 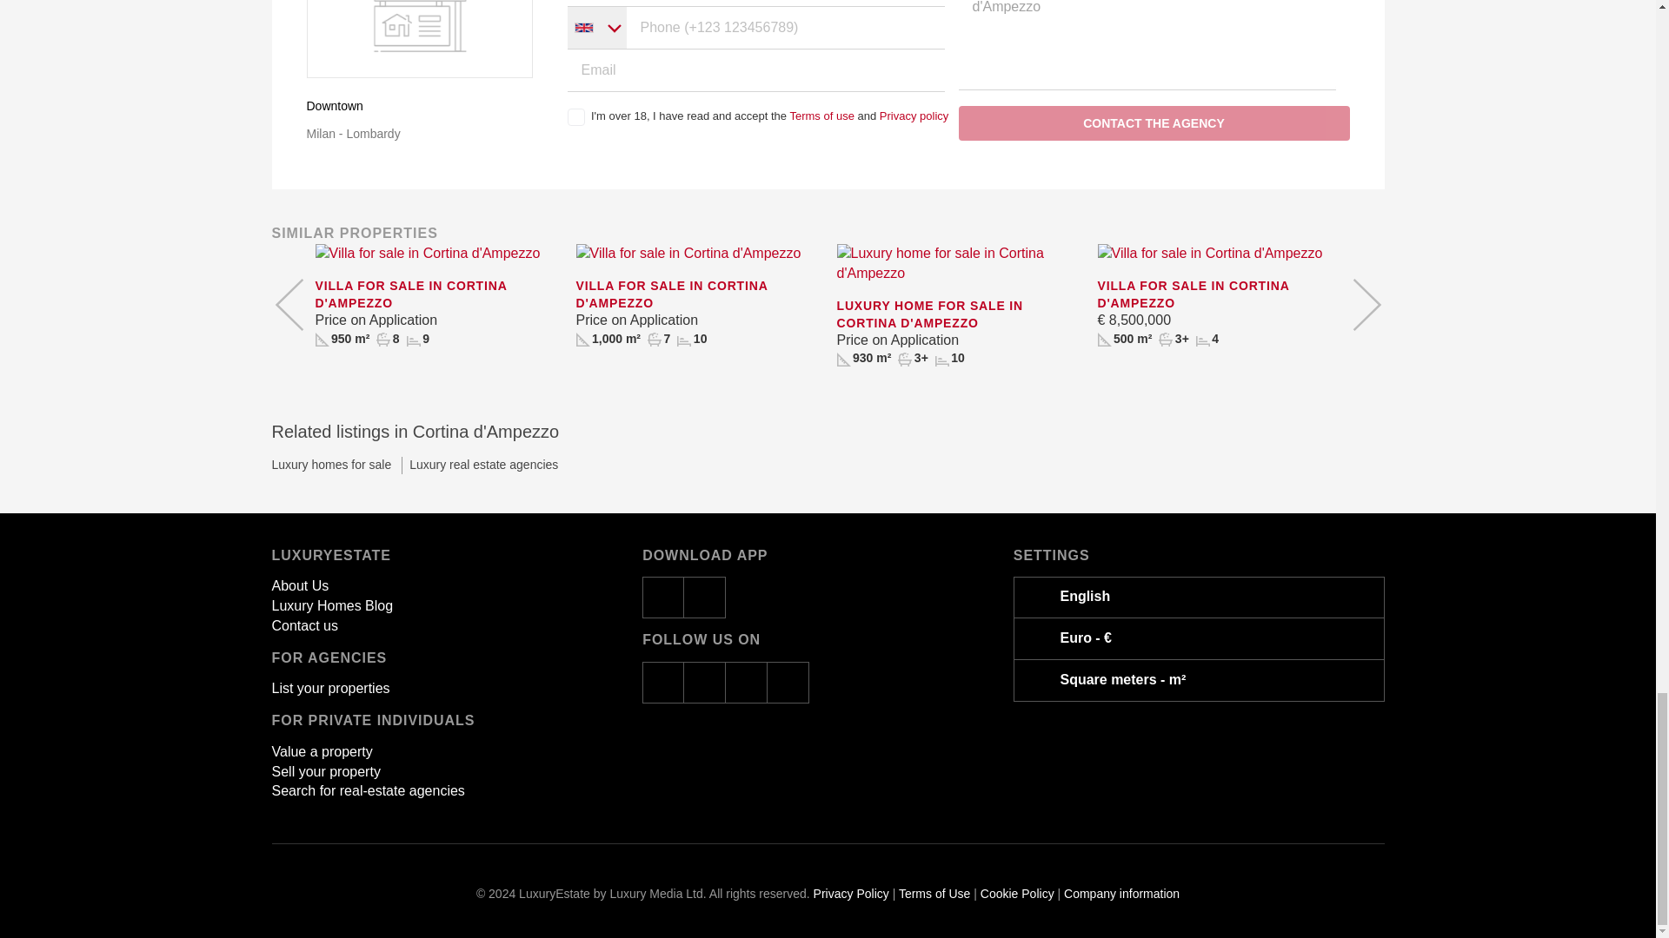 I want to click on Downtown, so click(x=334, y=106).